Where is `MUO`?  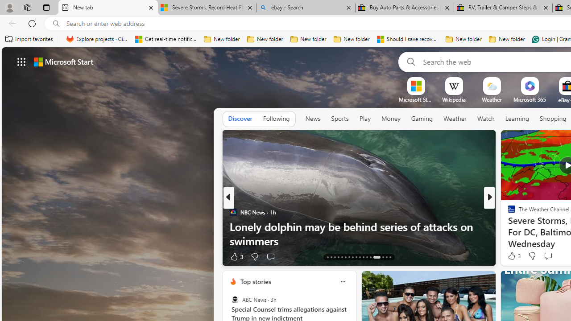
MUO is located at coordinates (508, 226).